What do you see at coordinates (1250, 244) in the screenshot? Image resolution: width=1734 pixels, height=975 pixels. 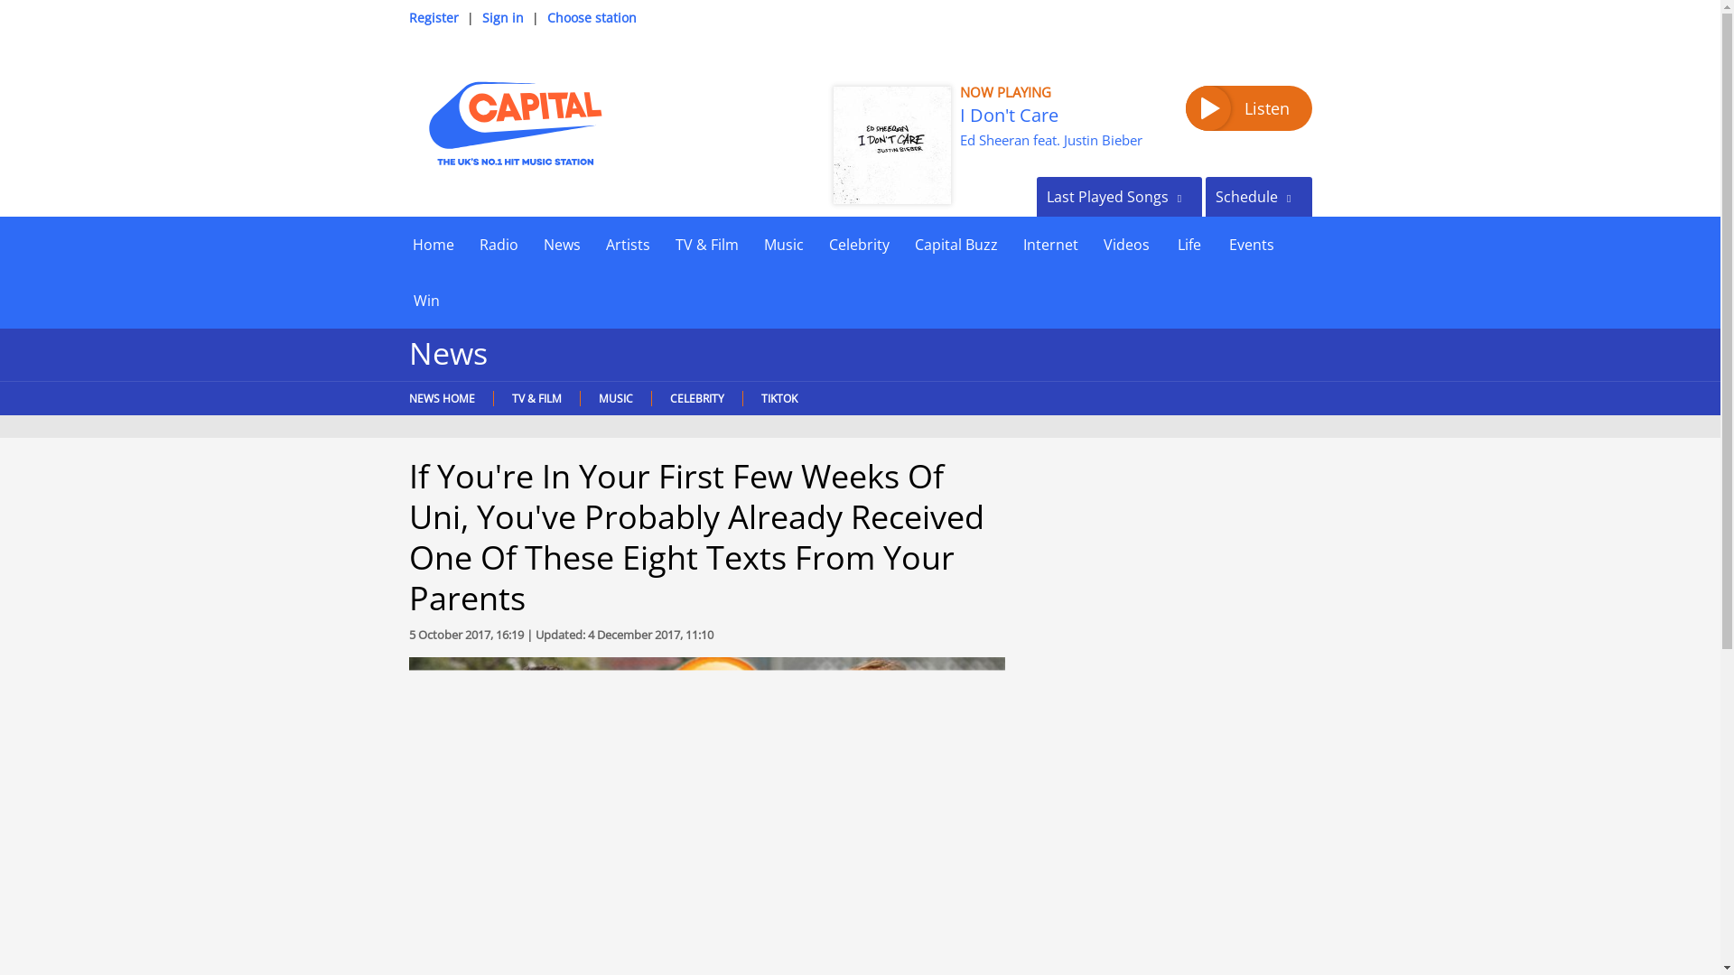 I see `Events` at bounding box center [1250, 244].